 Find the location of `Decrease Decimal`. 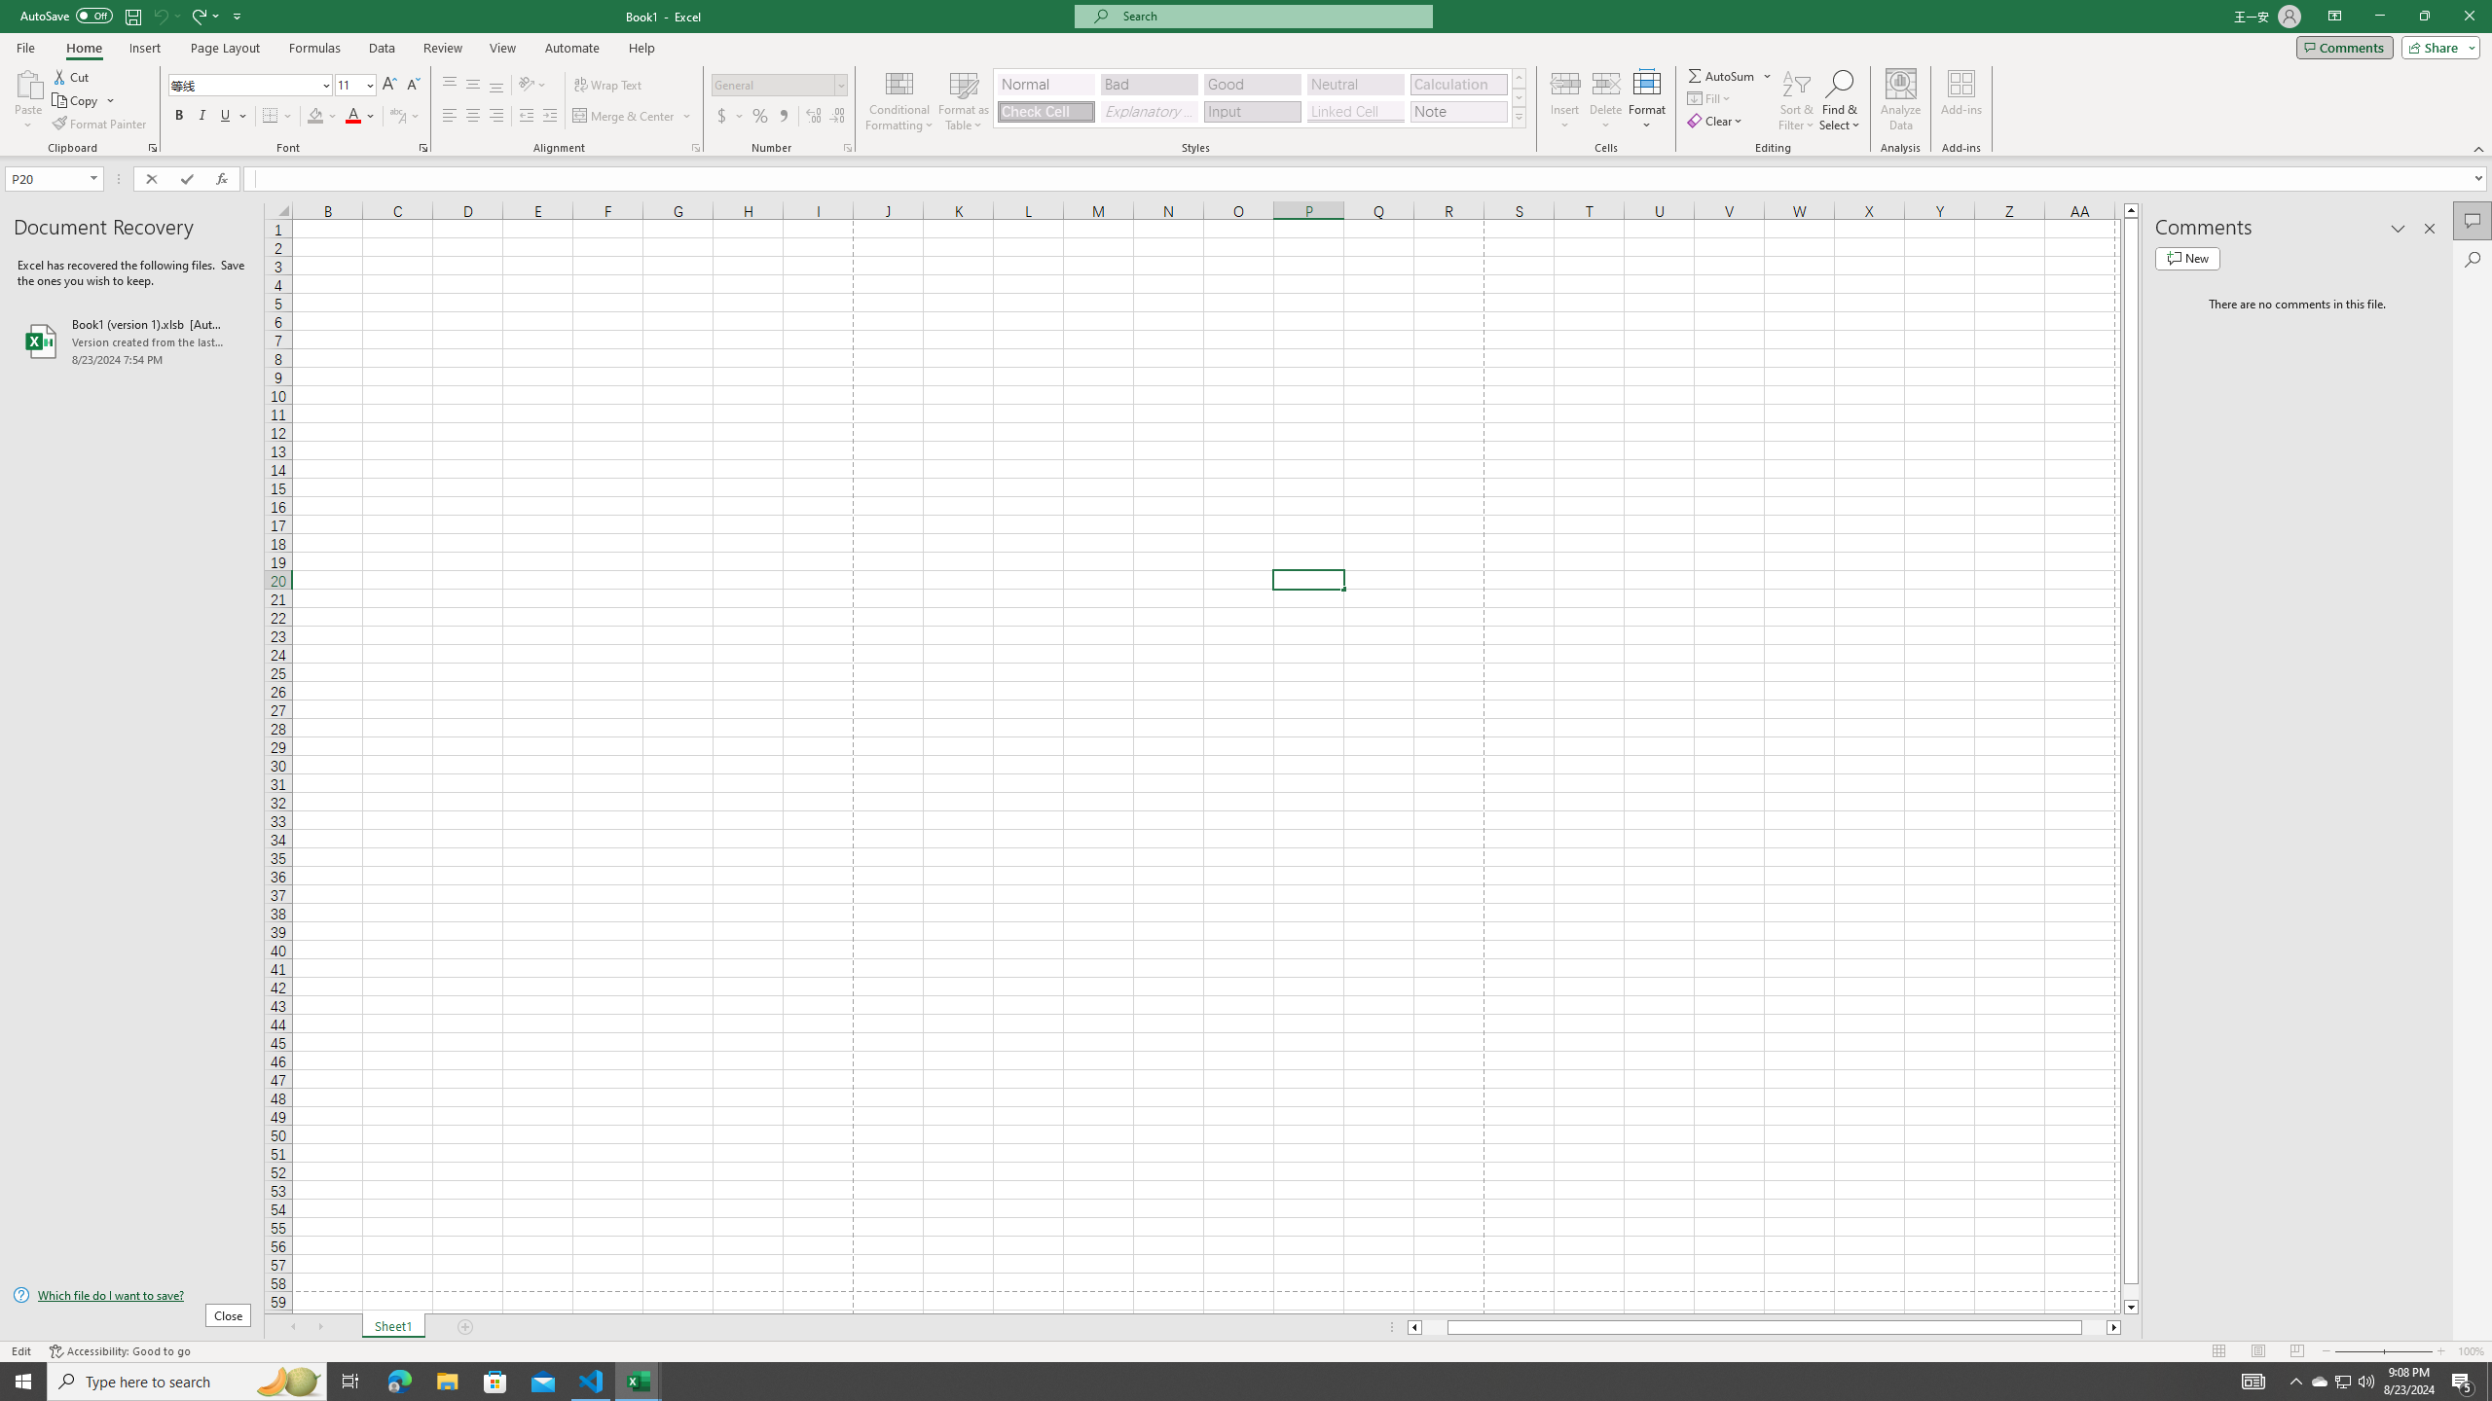

Decrease Decimal is located at coordinates (837, 117).